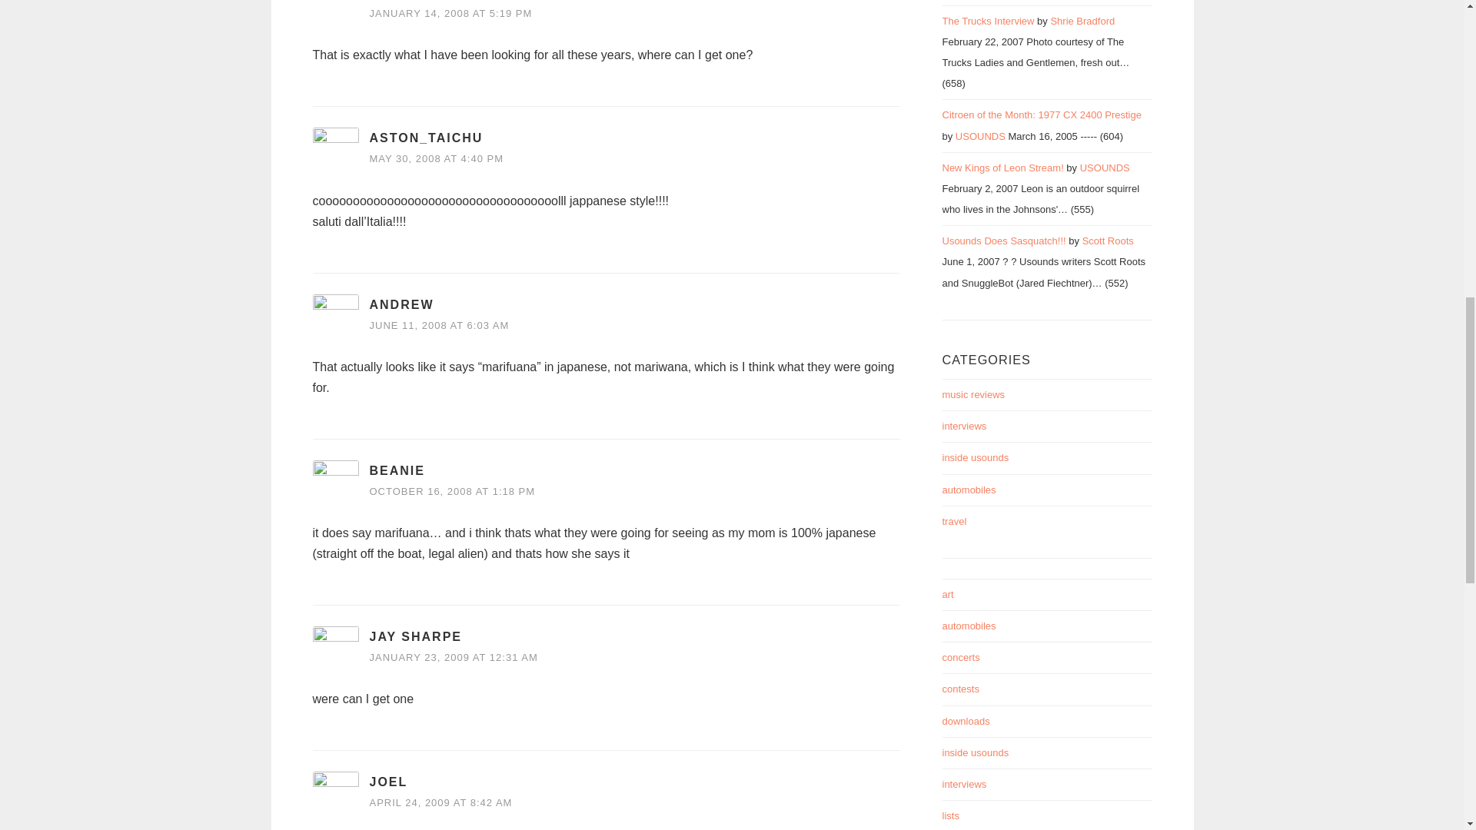  I want to click on OCTOBER 16, 2008 AT 1:18 PM, so click(452, 490).